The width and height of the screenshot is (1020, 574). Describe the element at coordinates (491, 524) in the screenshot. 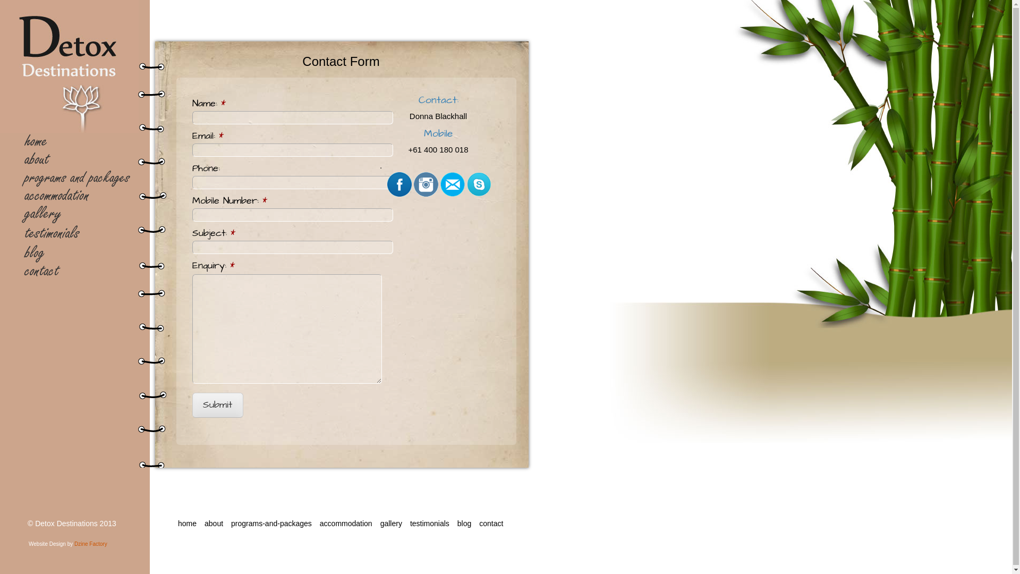

I see `contact` at that location.